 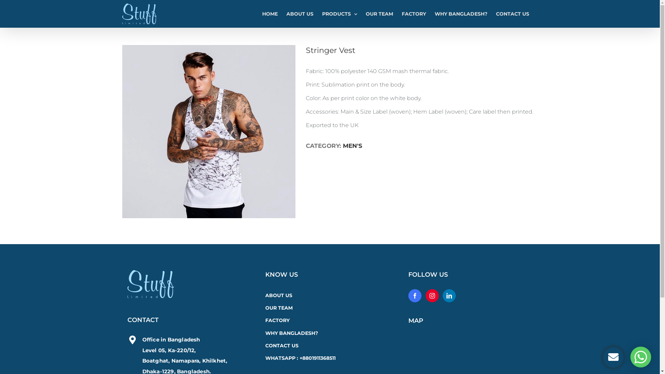 What do you see at coordinates (330, 308) in the screenshot?
I see `OUR TEAM` at bounding box center [330, 308].